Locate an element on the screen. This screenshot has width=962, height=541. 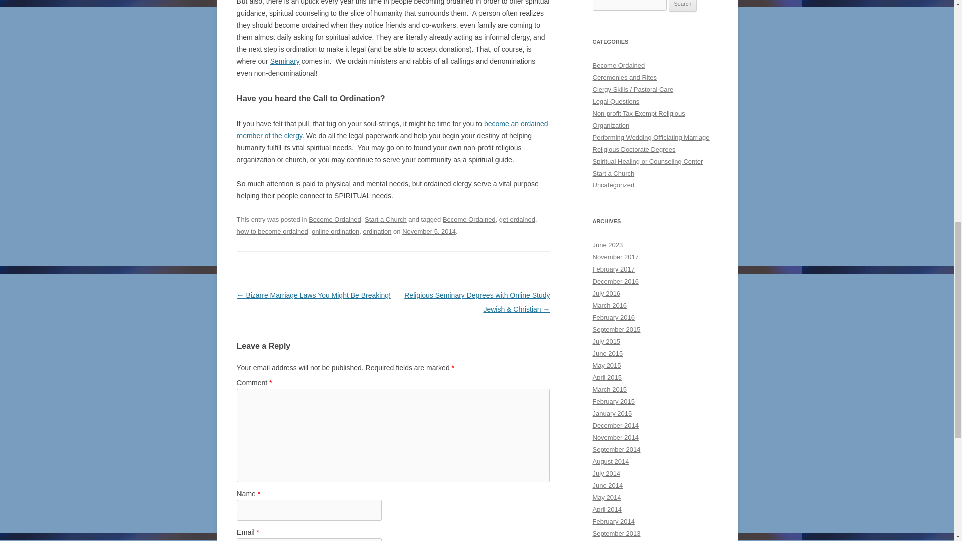
become an ordained member of the clergy is located at coordinates (392, 129).